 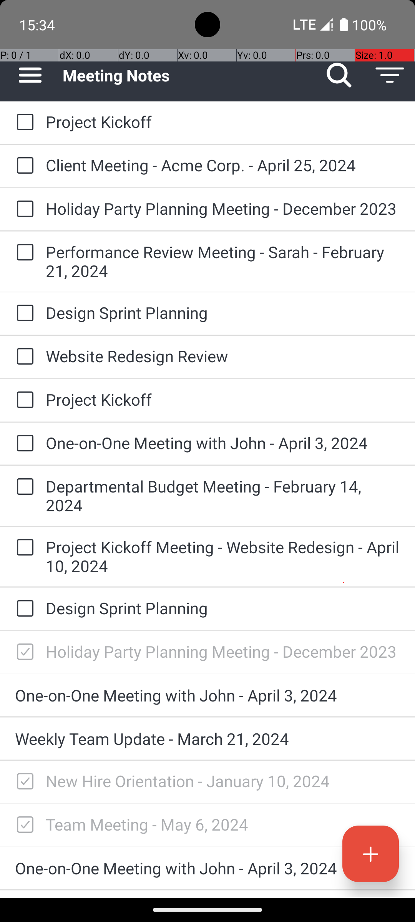 What do you see at coordinates (23, 782) in the screenshot?
I see `to-do: New Hire Orientation - January 10, 2024` at bounding box center [23, 782].